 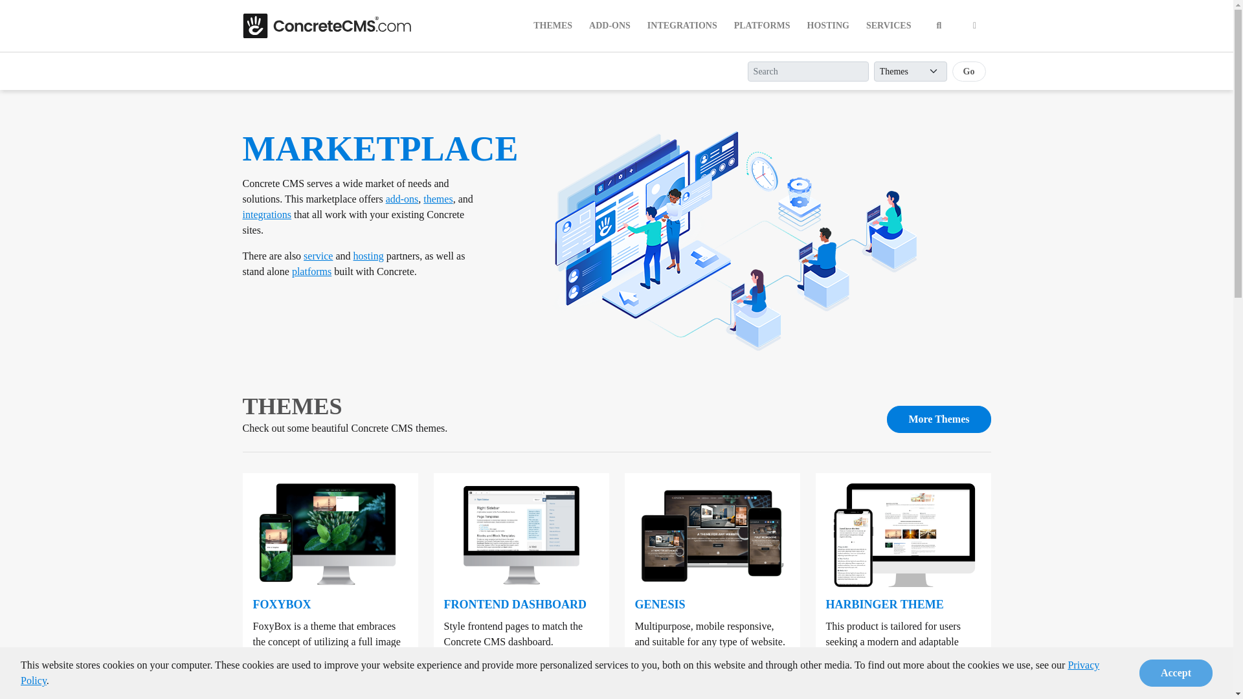 I want to click on PLATFORMS, so click(x=761, y=26).